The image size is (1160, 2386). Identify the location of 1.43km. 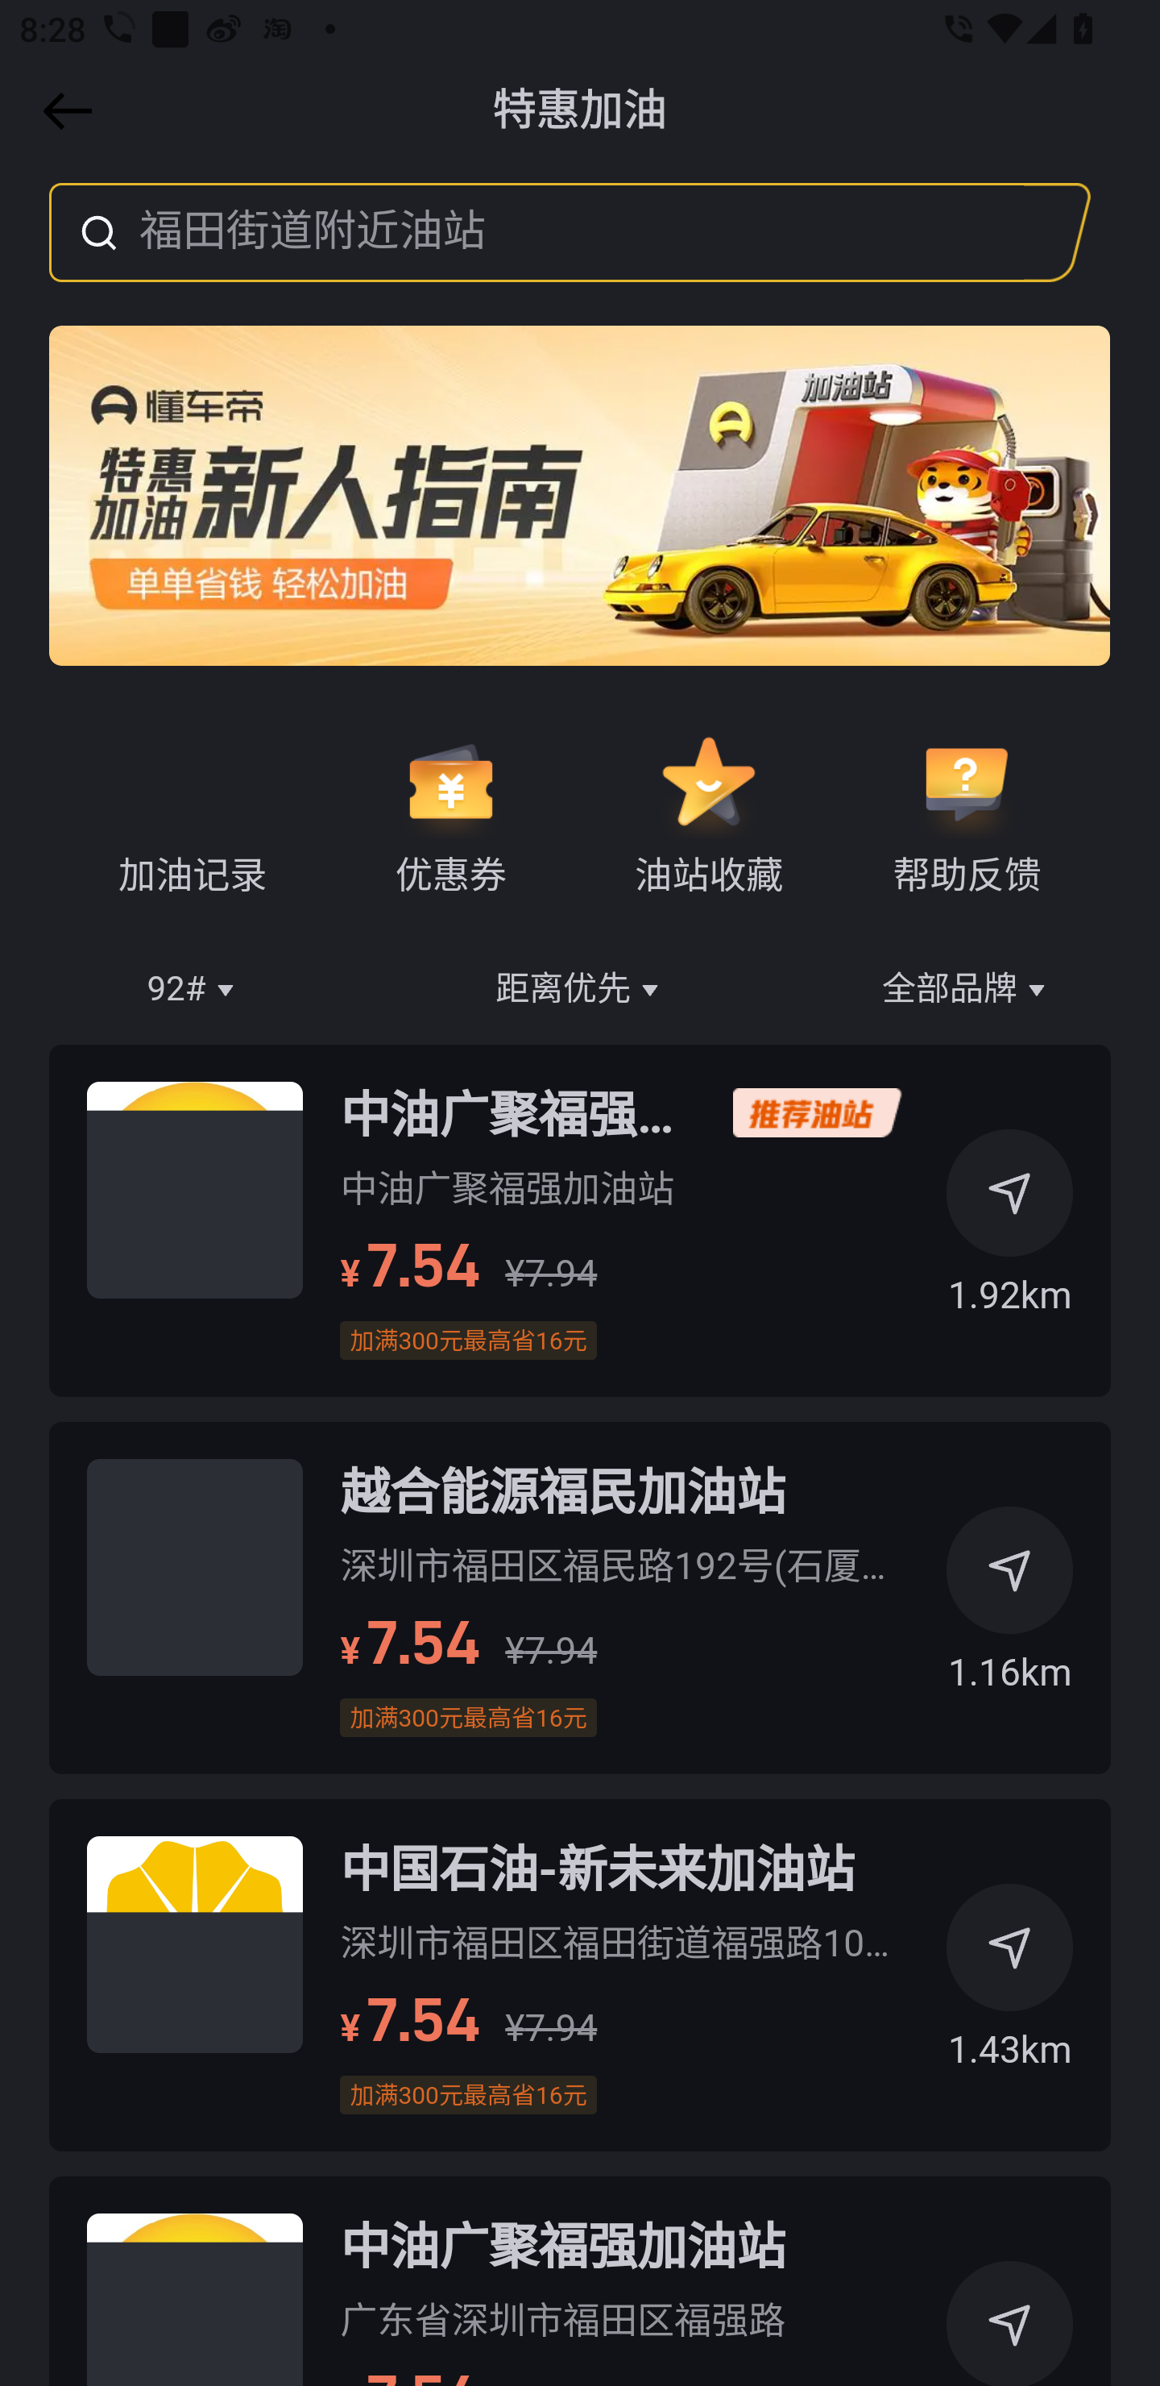
(1010, 1988).